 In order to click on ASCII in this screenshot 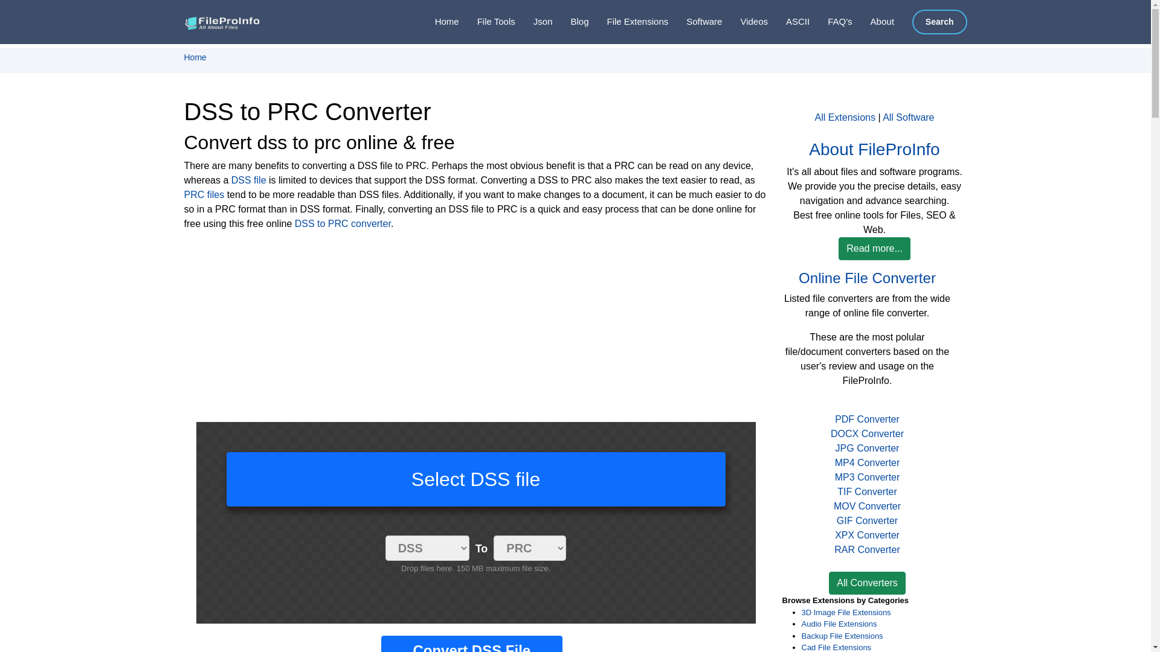, I will do `click(789, 22)`.